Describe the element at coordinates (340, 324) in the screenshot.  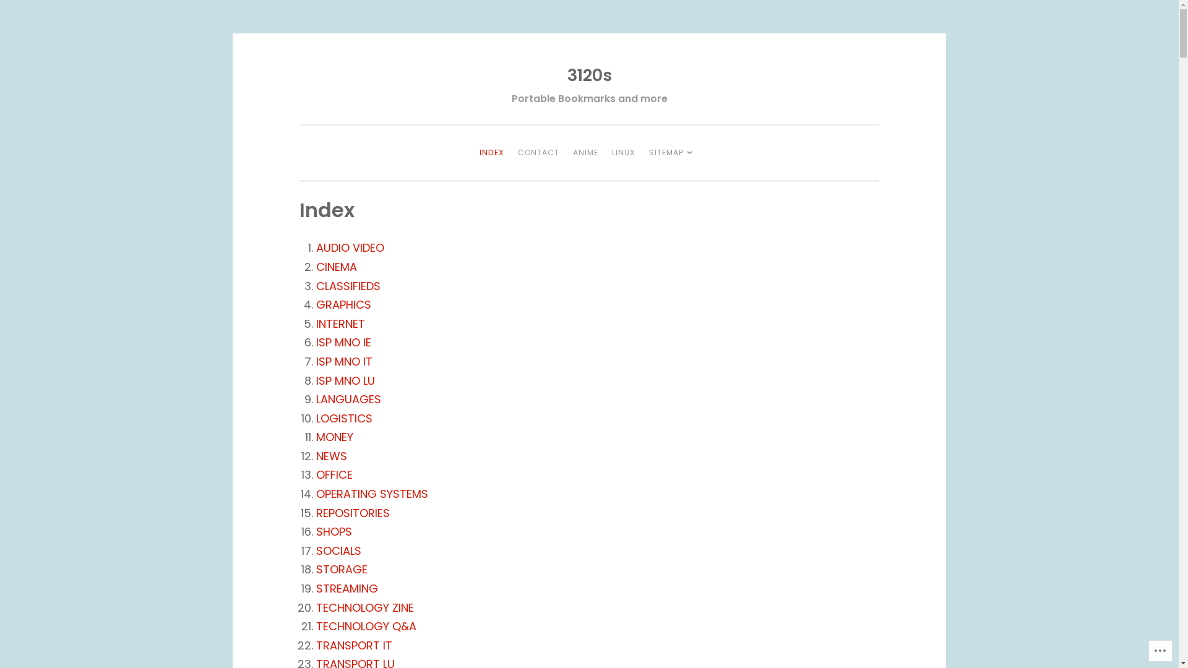
I see `INTERNET` at that location.